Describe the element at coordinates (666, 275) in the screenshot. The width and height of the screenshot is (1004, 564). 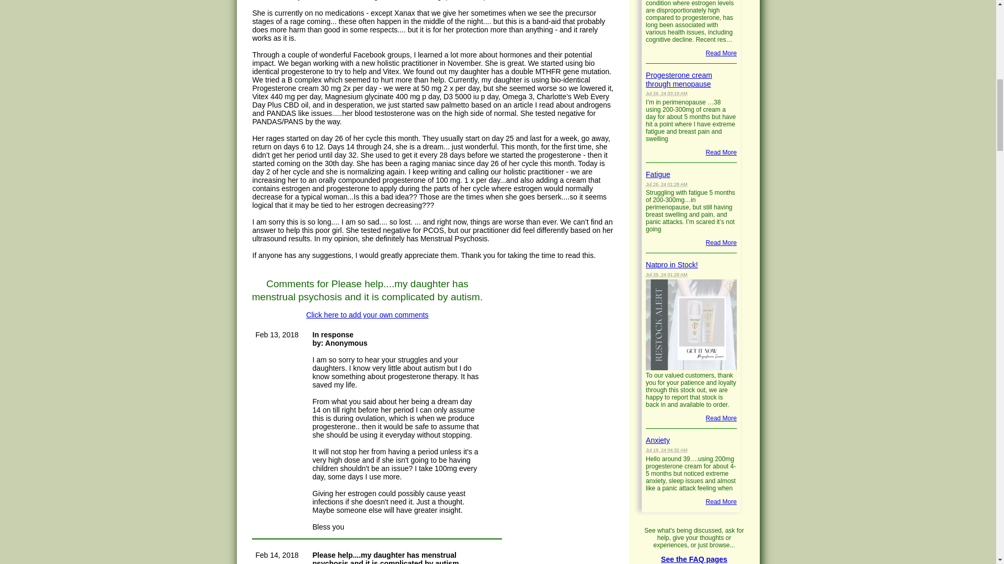
I see `2024-07-25T01:28:05-0400` at that location.